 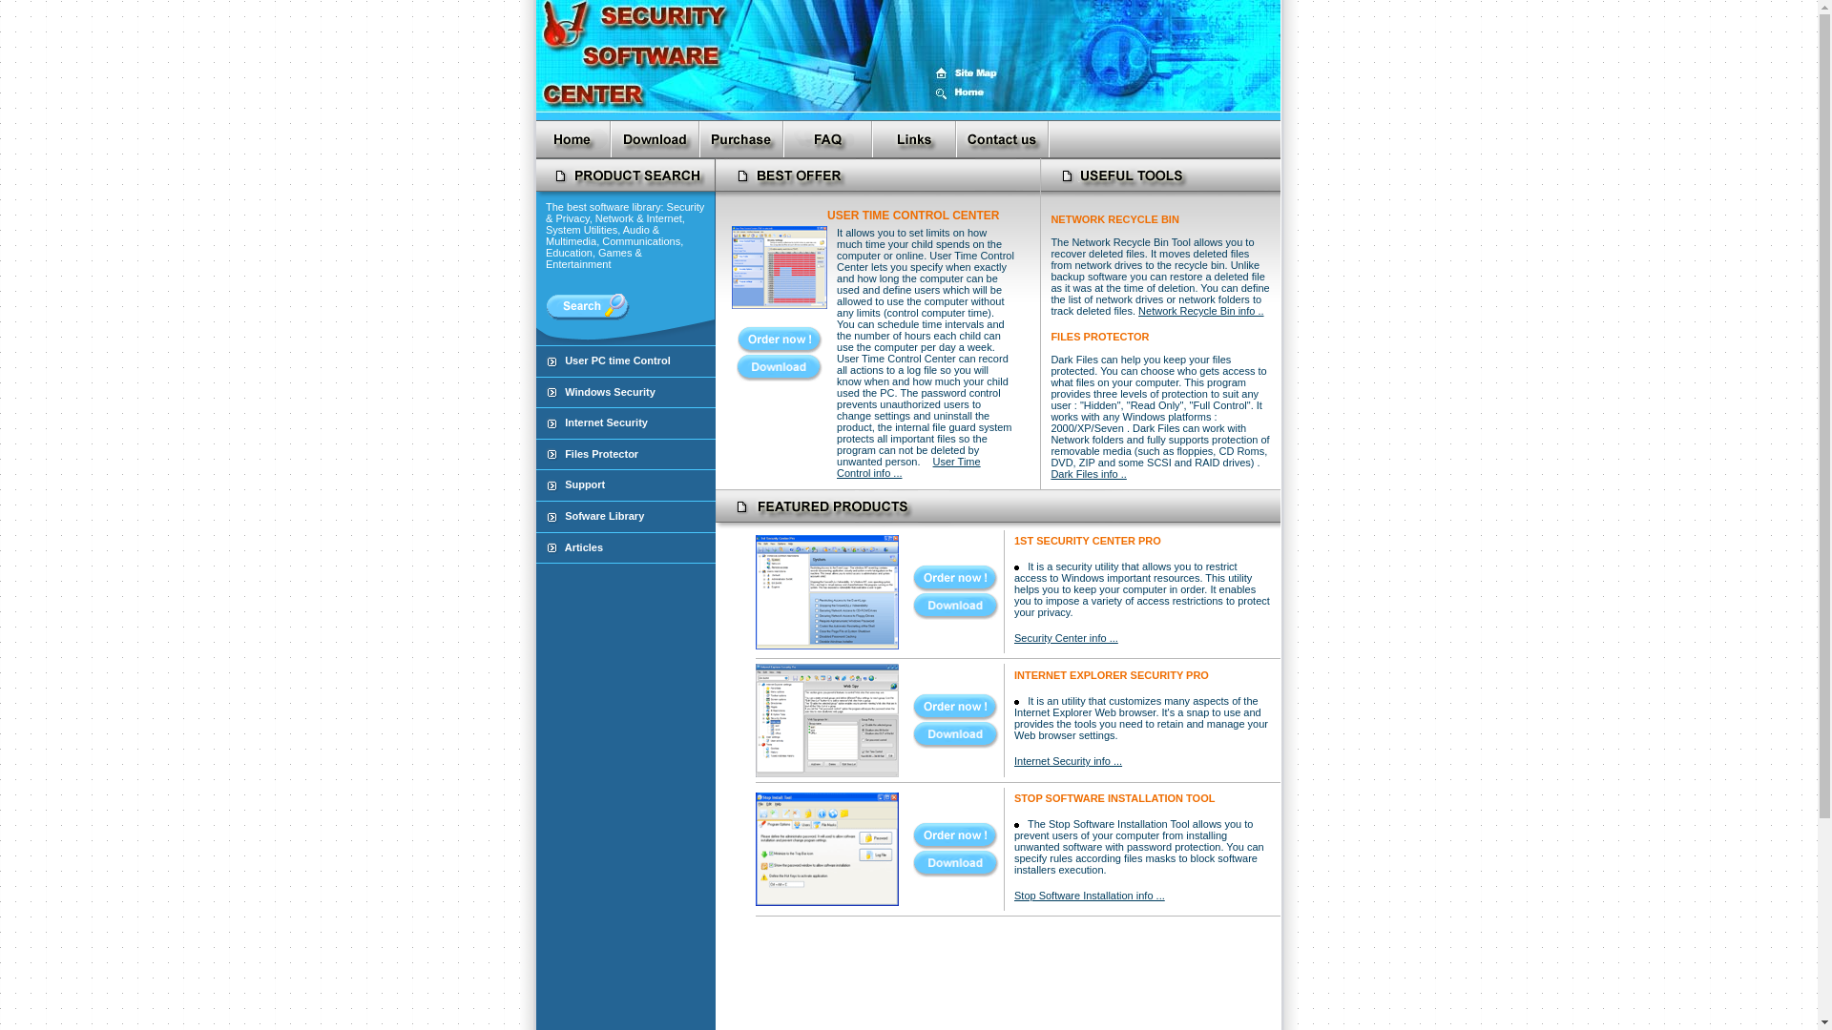 What do you see at coordinates (1090, 896) in the screenshot?
I see `Stop Software Installation info ...` at bounding box center [1090, 896].